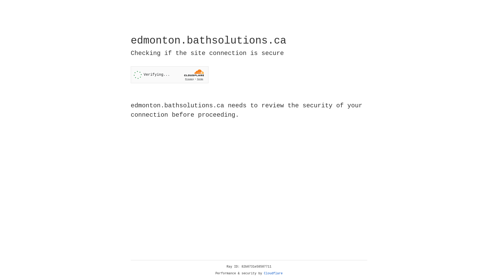 Image resolution: width=498 pixels, height=280 pixels. Describe the element at coordinates (170, 75) in the screenshot. I see `Widget containing a Cloudflare security challenge` at that location.